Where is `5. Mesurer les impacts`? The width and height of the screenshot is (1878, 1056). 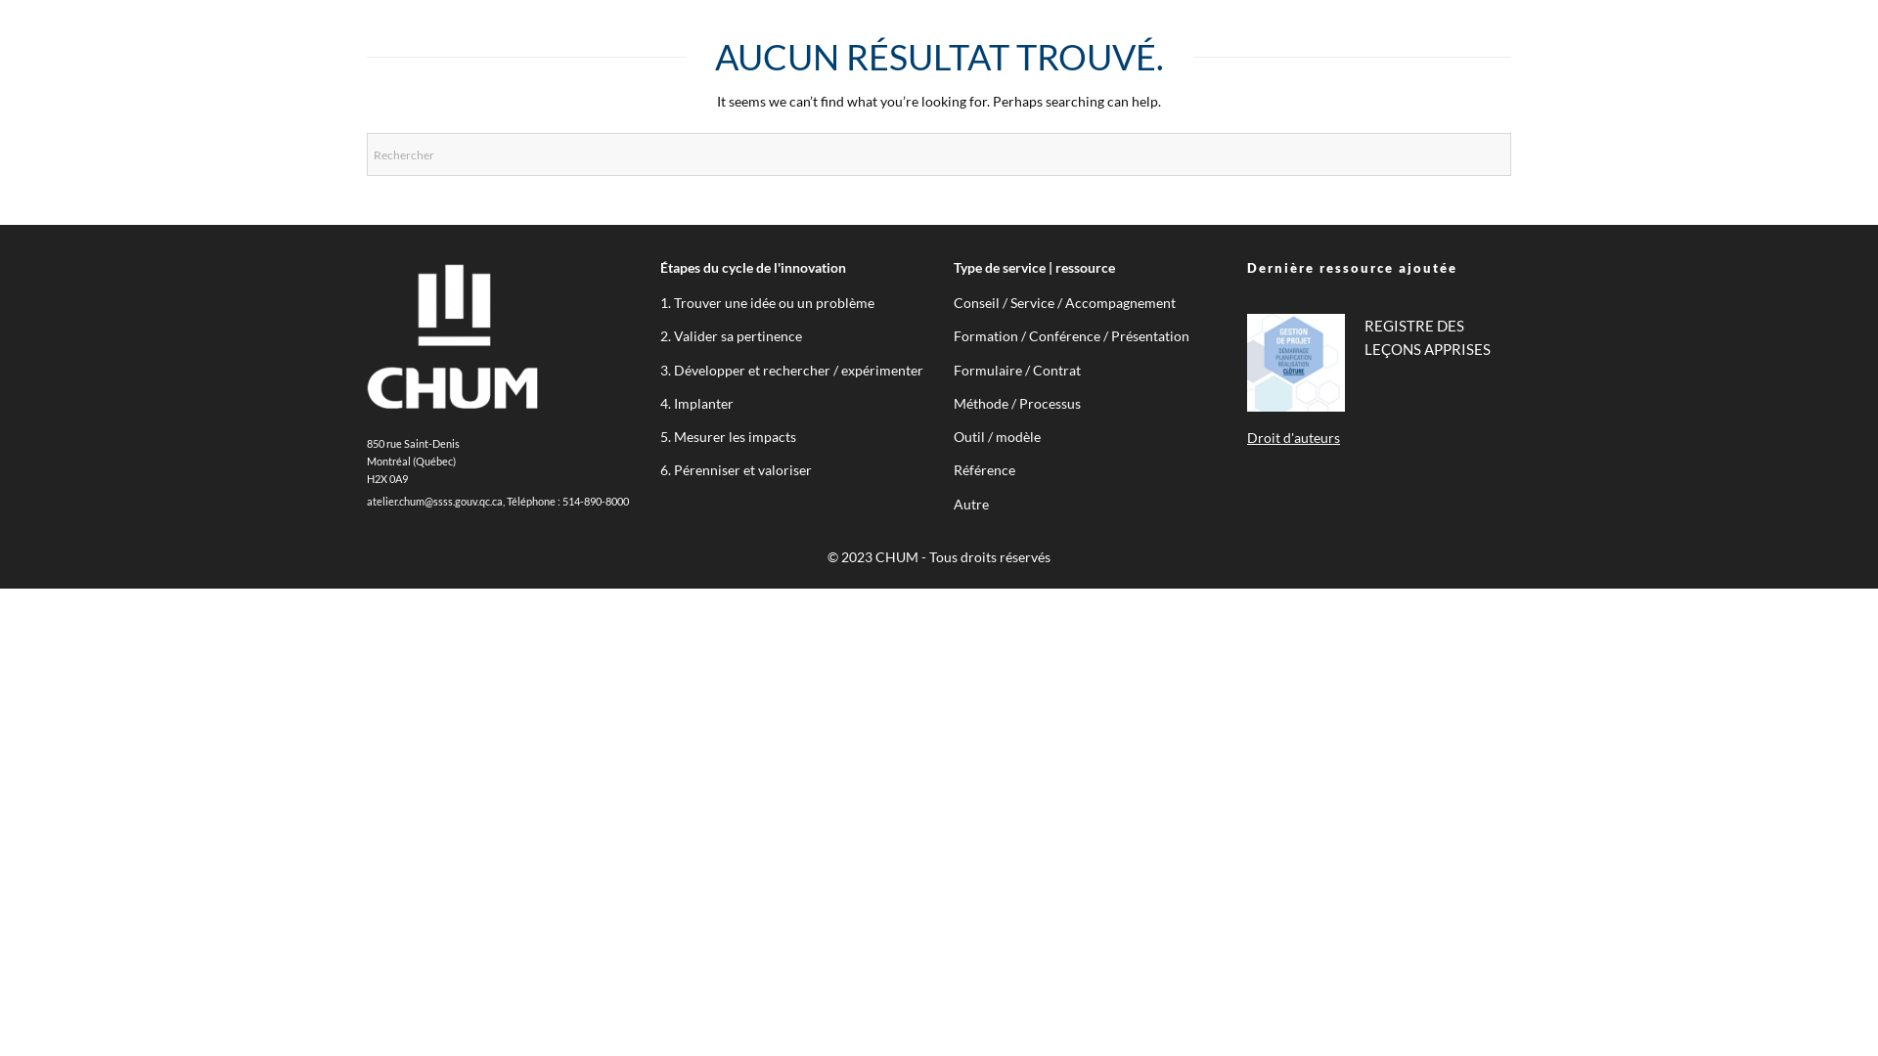
5. Mesurer les impacts is located at coordinates (728, 436).